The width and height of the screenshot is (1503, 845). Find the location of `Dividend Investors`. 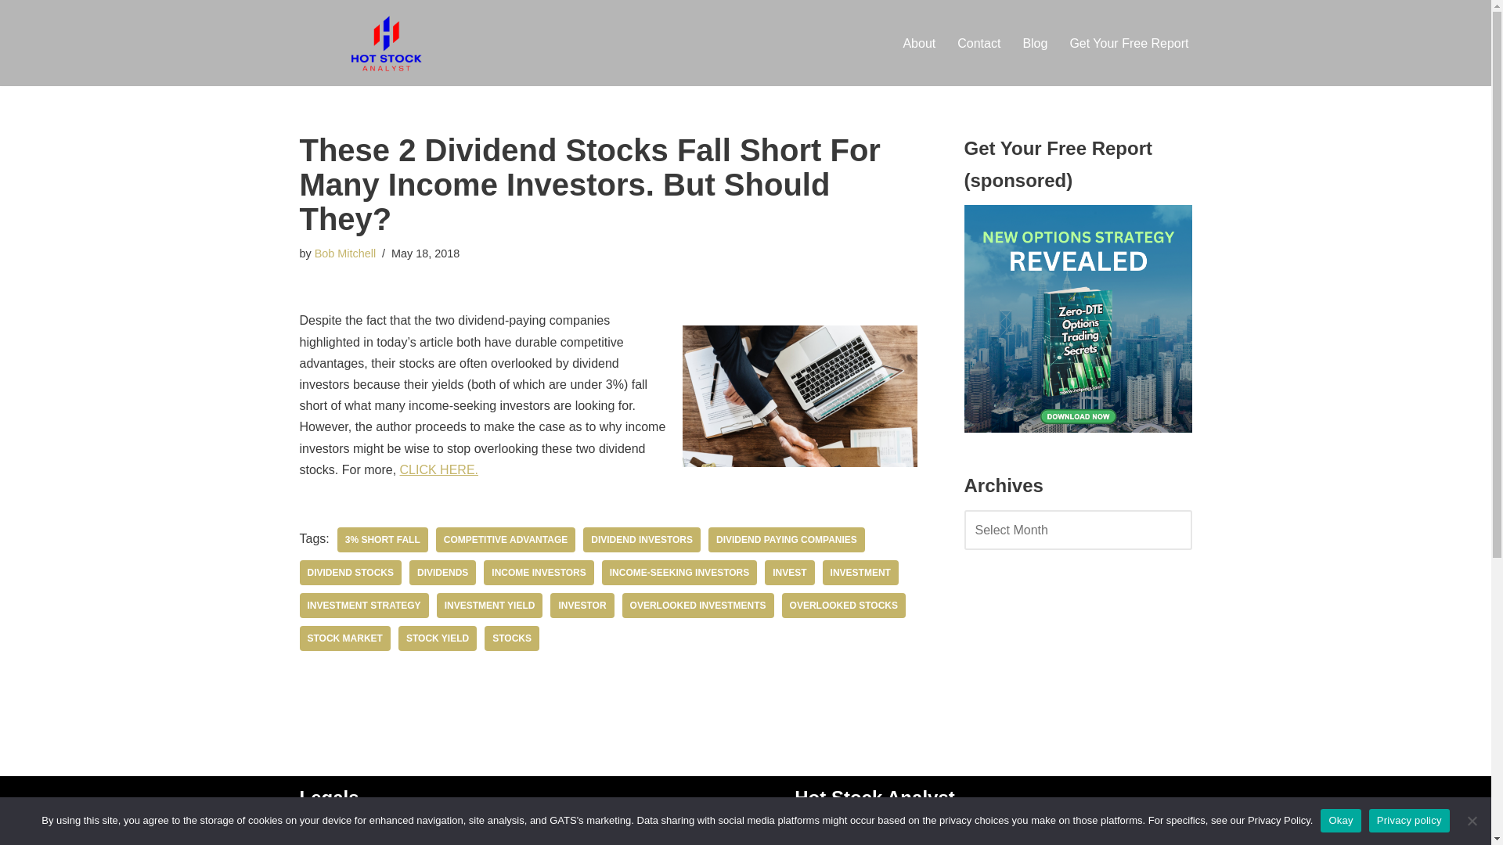

Dividend Investors is located at coordinates (641, 540).